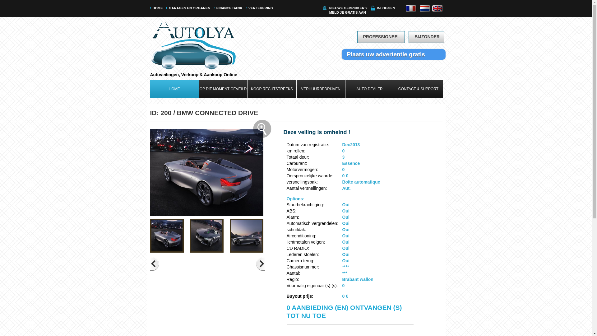  Describe the element at coordinates (381, 37) in the screenshot. I see `PROFESSIONEEL` at that location.